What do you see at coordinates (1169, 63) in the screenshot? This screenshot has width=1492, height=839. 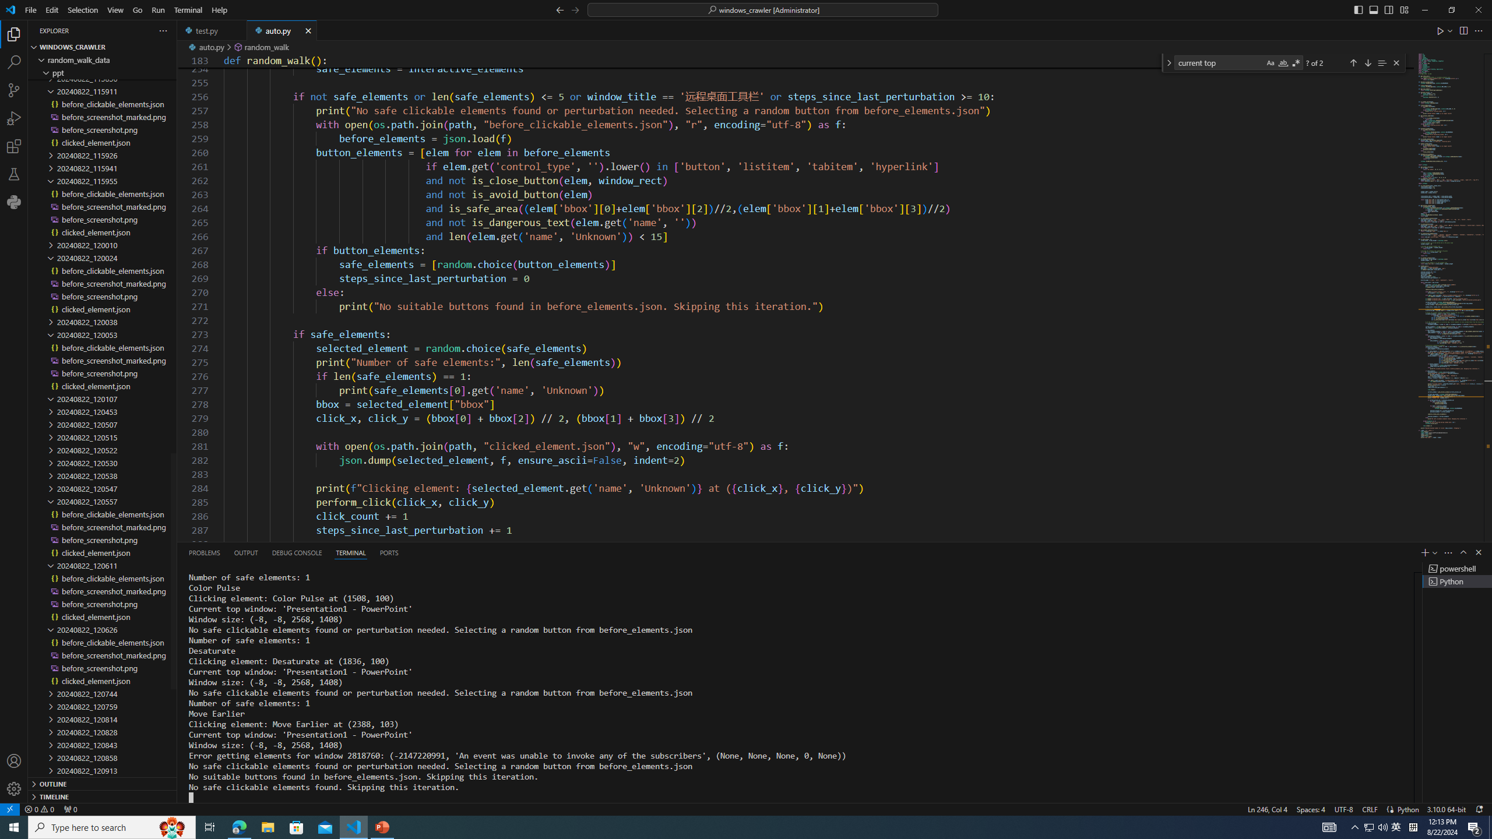 I see `Toggle Replace` at bounding box center [1169, 63].